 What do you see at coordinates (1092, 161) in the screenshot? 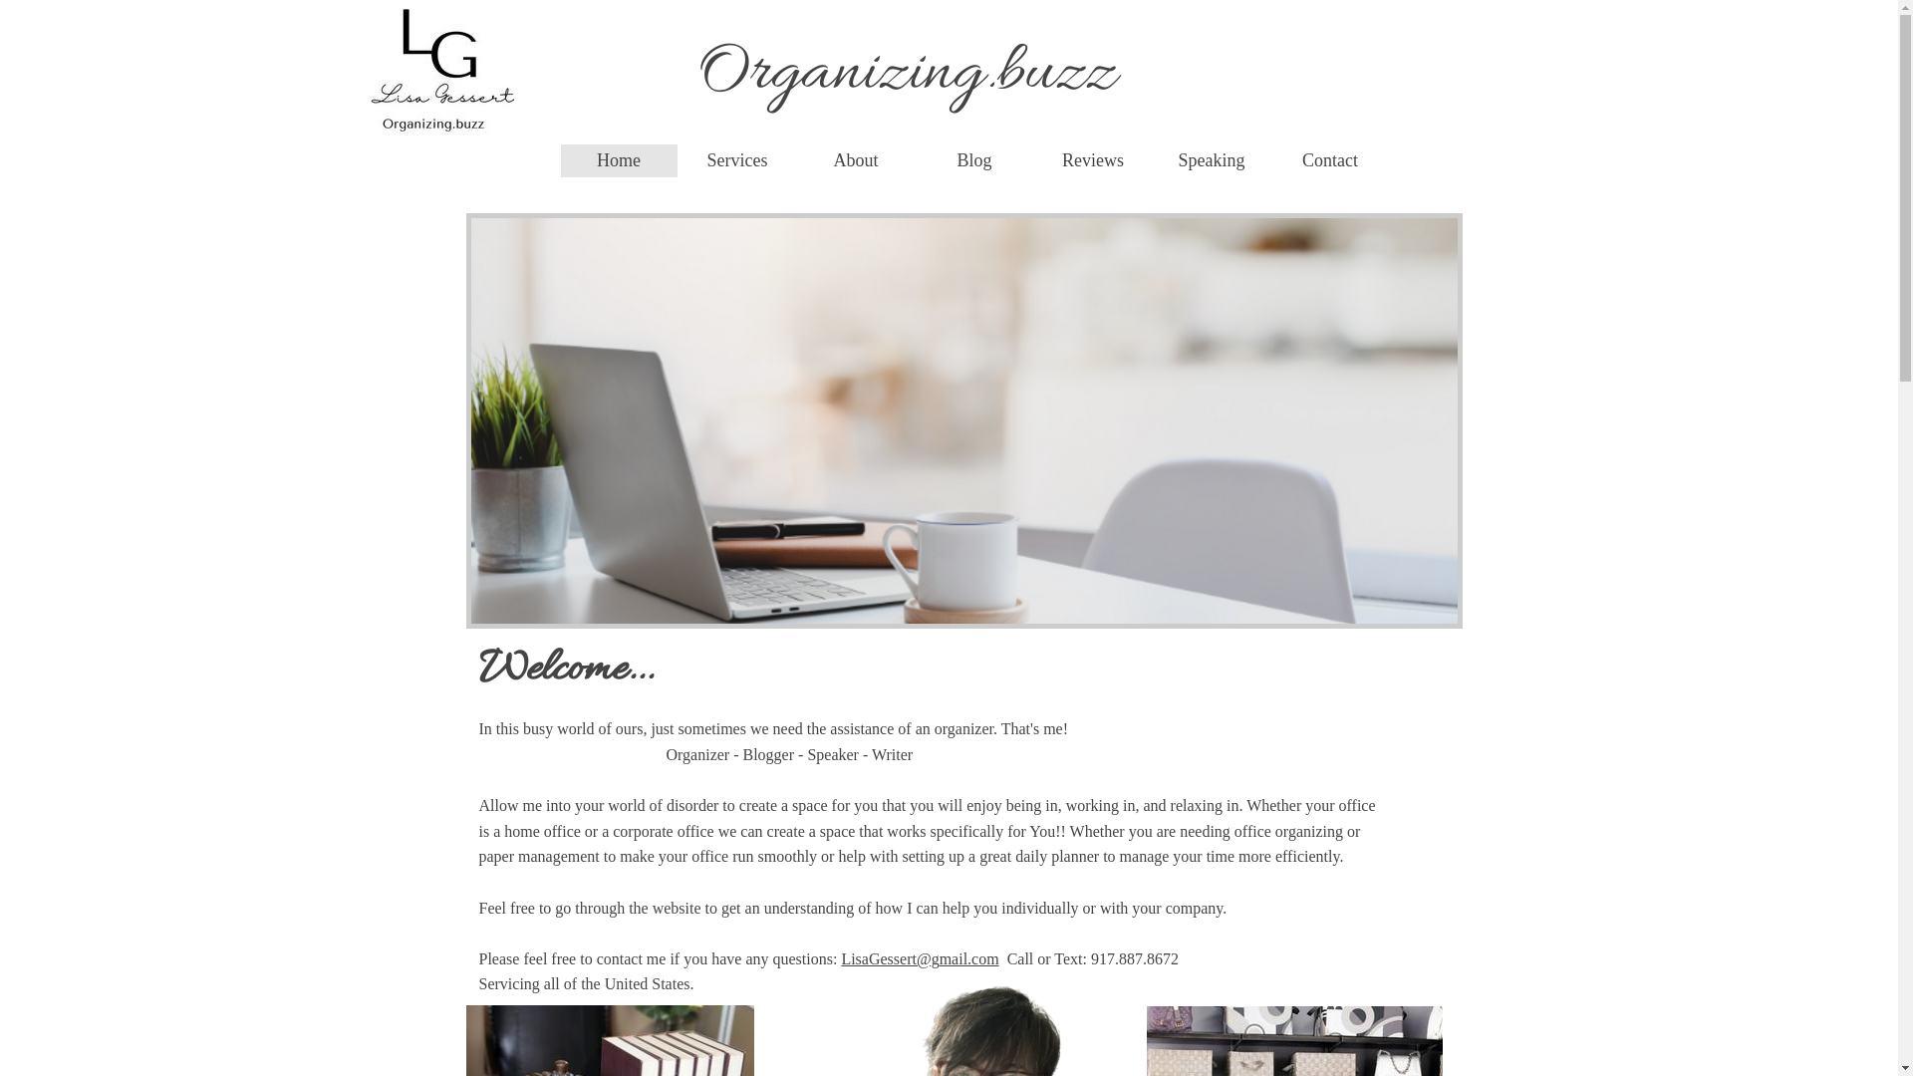
I see `Reviews` at bounding box center [1092, 161].